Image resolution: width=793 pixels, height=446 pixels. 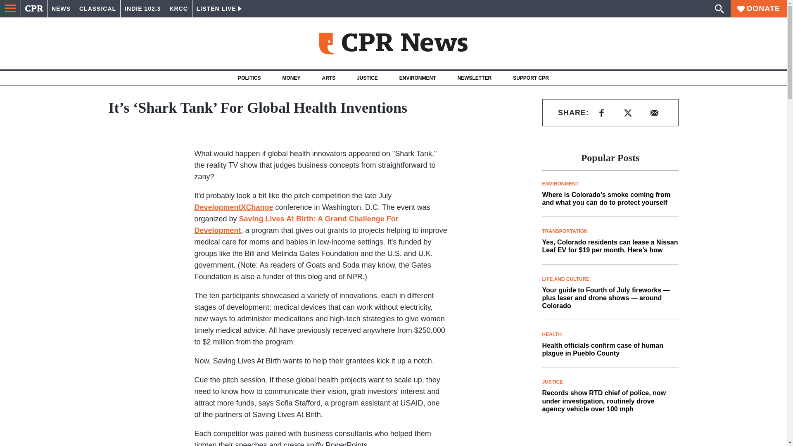 I want to click on LISTEN LIVE, so click(x=219, y=9).